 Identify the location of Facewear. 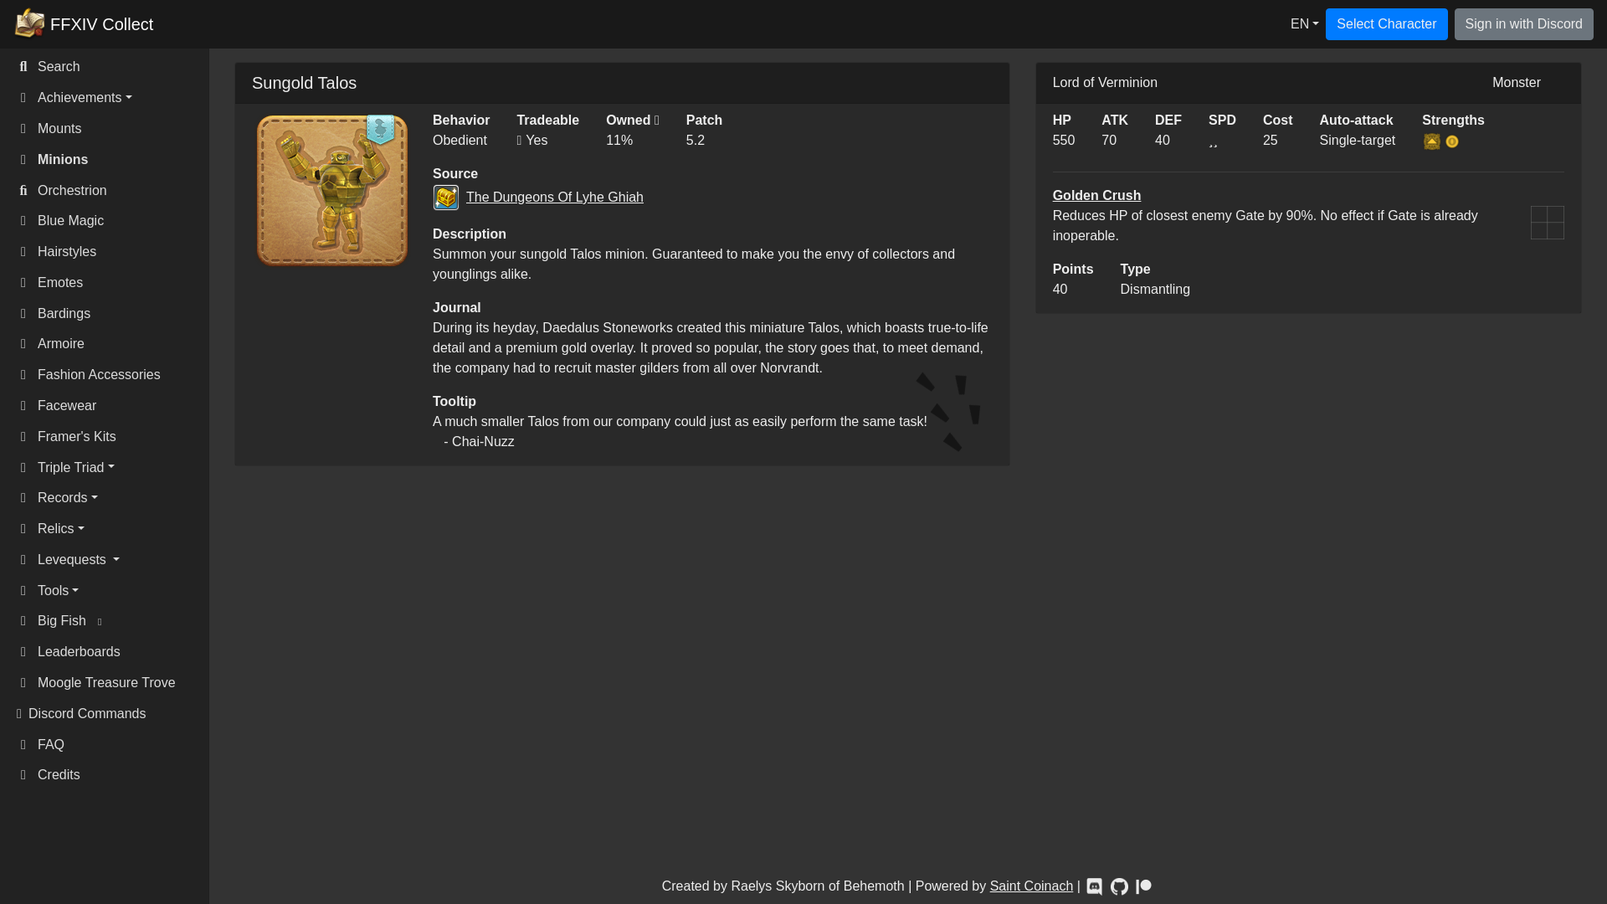
(110, 406).